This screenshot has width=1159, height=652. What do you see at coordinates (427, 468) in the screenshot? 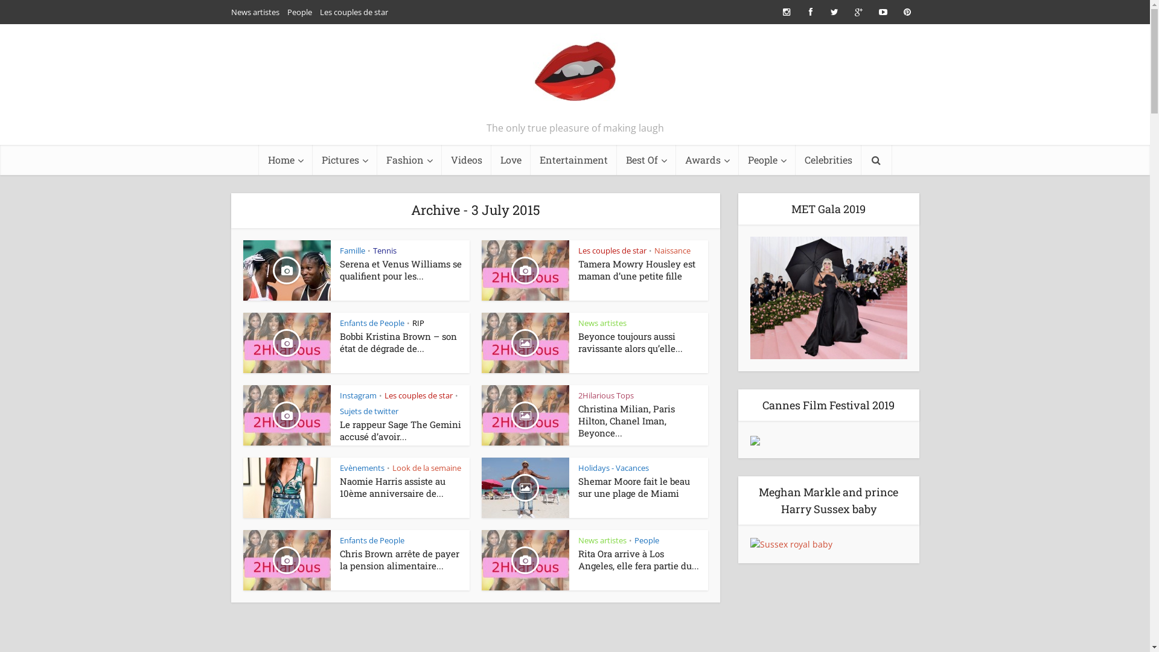
I see `Look de la semaine` at bounding box center [427, 468].